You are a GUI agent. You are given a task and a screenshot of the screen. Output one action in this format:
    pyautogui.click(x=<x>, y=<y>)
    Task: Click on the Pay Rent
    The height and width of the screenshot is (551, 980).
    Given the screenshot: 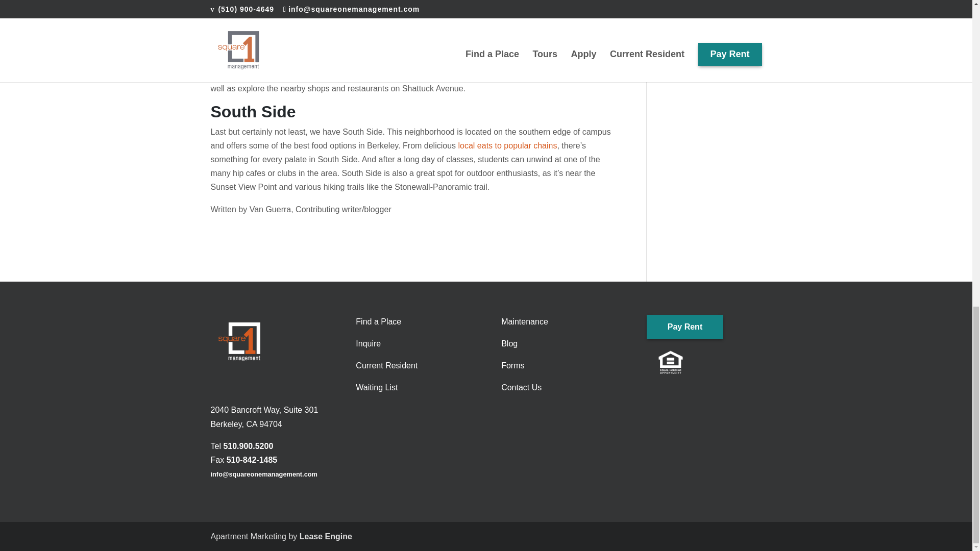 What is the action you would take?
    pyautogui.click(x=685, y=352)
    